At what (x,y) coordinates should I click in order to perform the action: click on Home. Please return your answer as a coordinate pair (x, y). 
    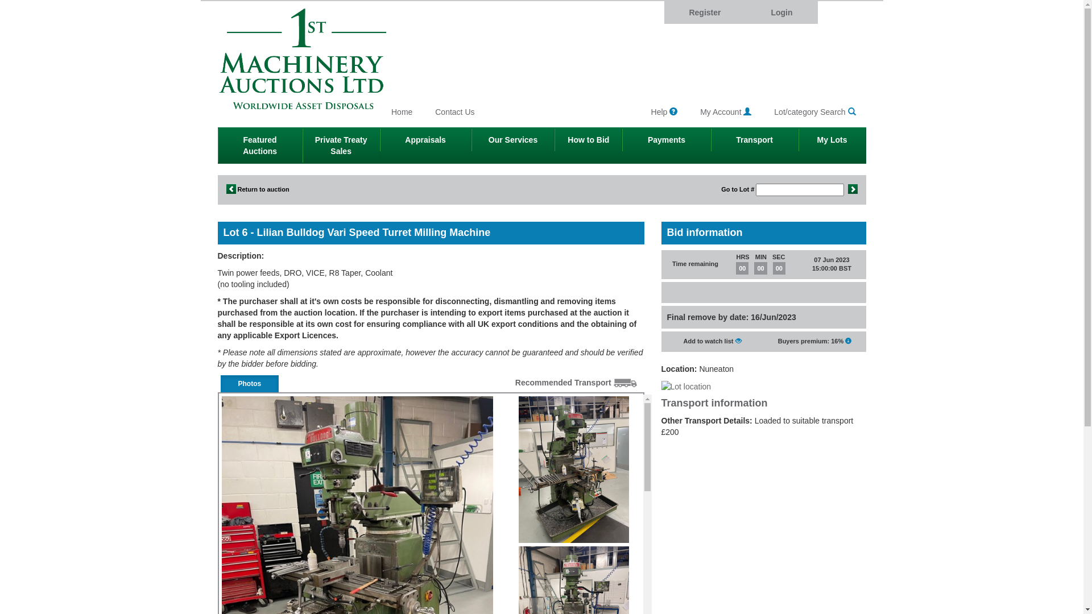
    Looking at the image, I should click on (402, 112).